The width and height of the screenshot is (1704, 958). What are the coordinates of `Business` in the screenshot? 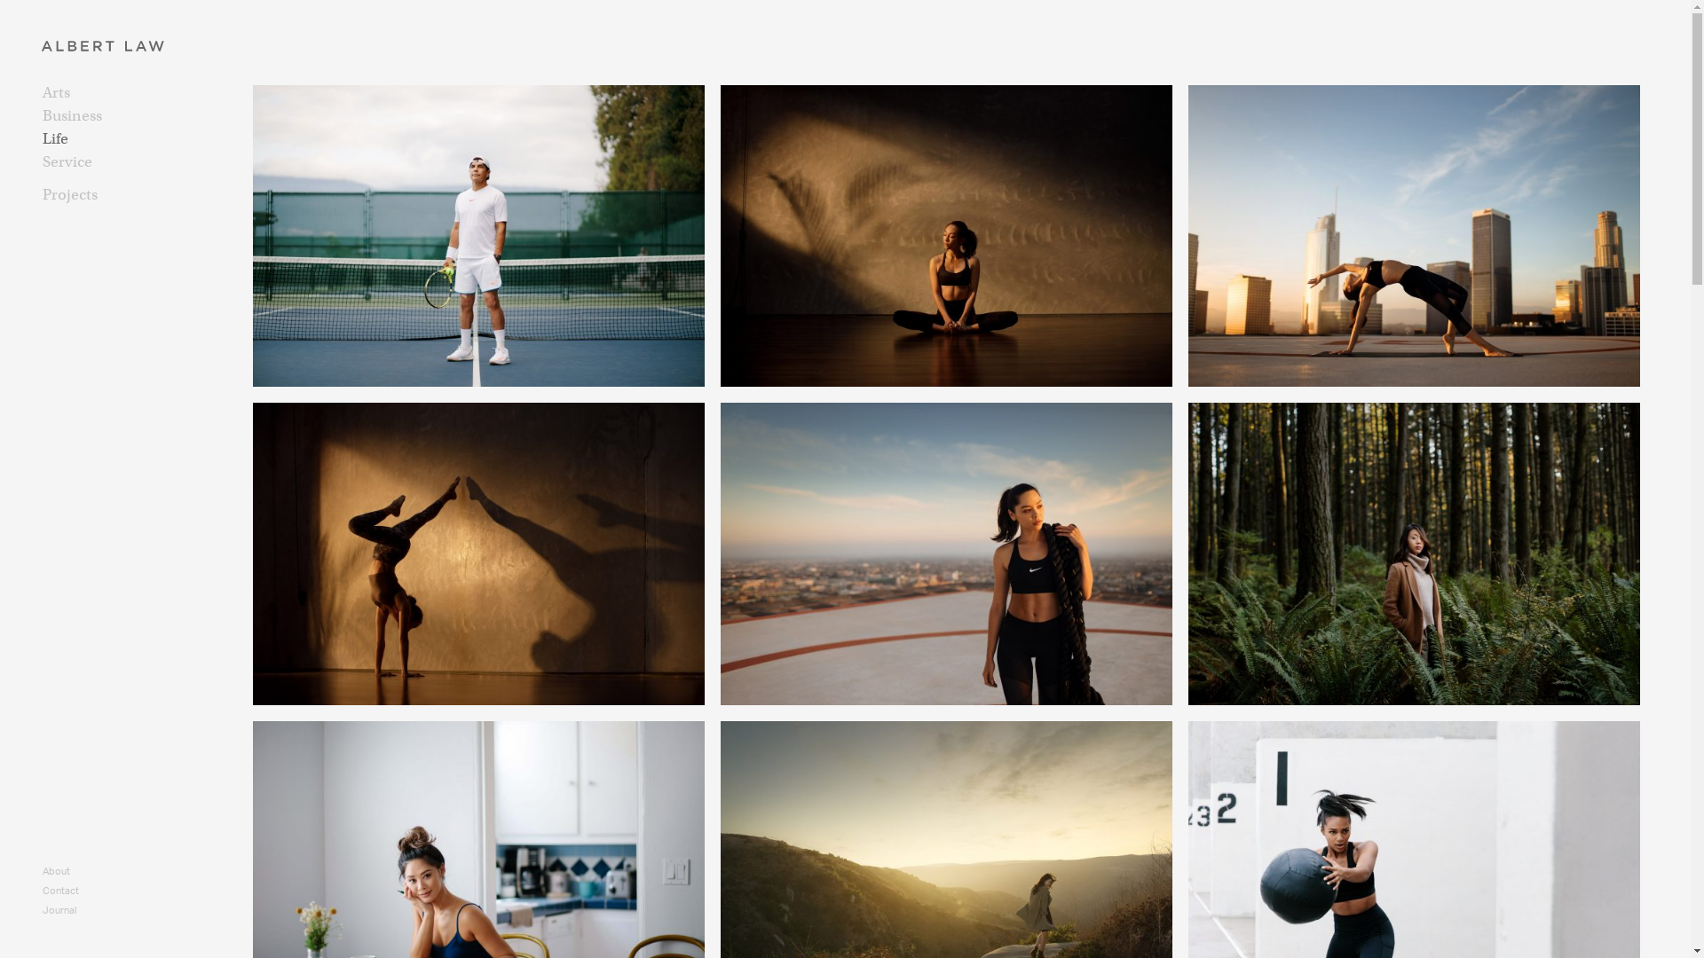 It's located at (149, 116).